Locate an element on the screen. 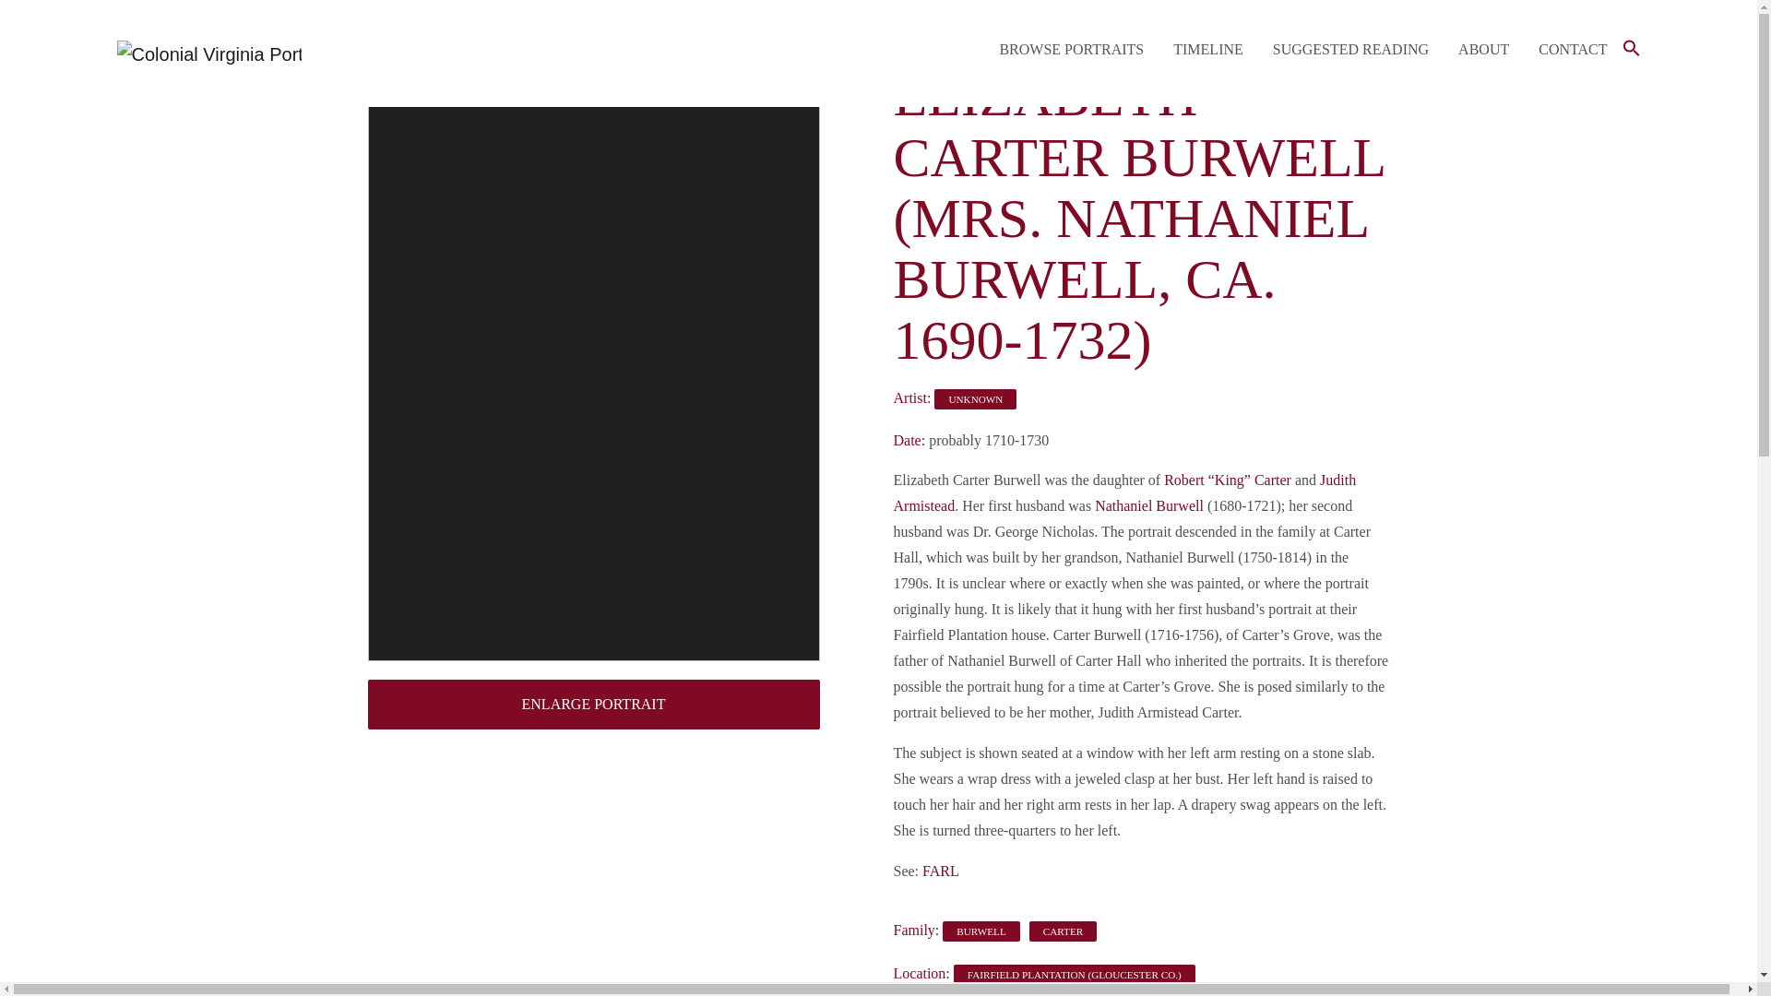 The width and height of the screenshot is (1771, 996). Contact is located at coordinates (1572, 53).